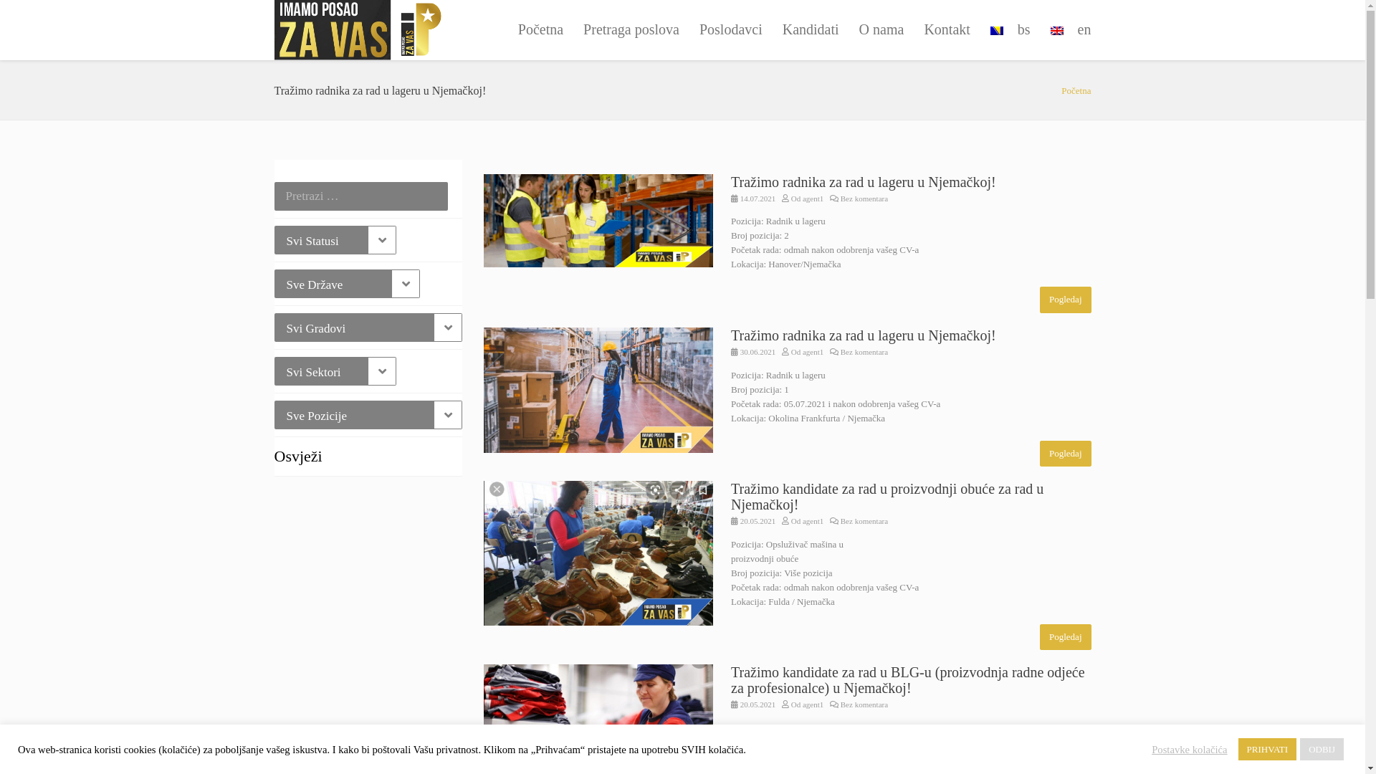 This screenshot has width=1376, height=774. Describe the element at coordinates (811, 30) in the screenshot. I see `Kandidati` at that location.